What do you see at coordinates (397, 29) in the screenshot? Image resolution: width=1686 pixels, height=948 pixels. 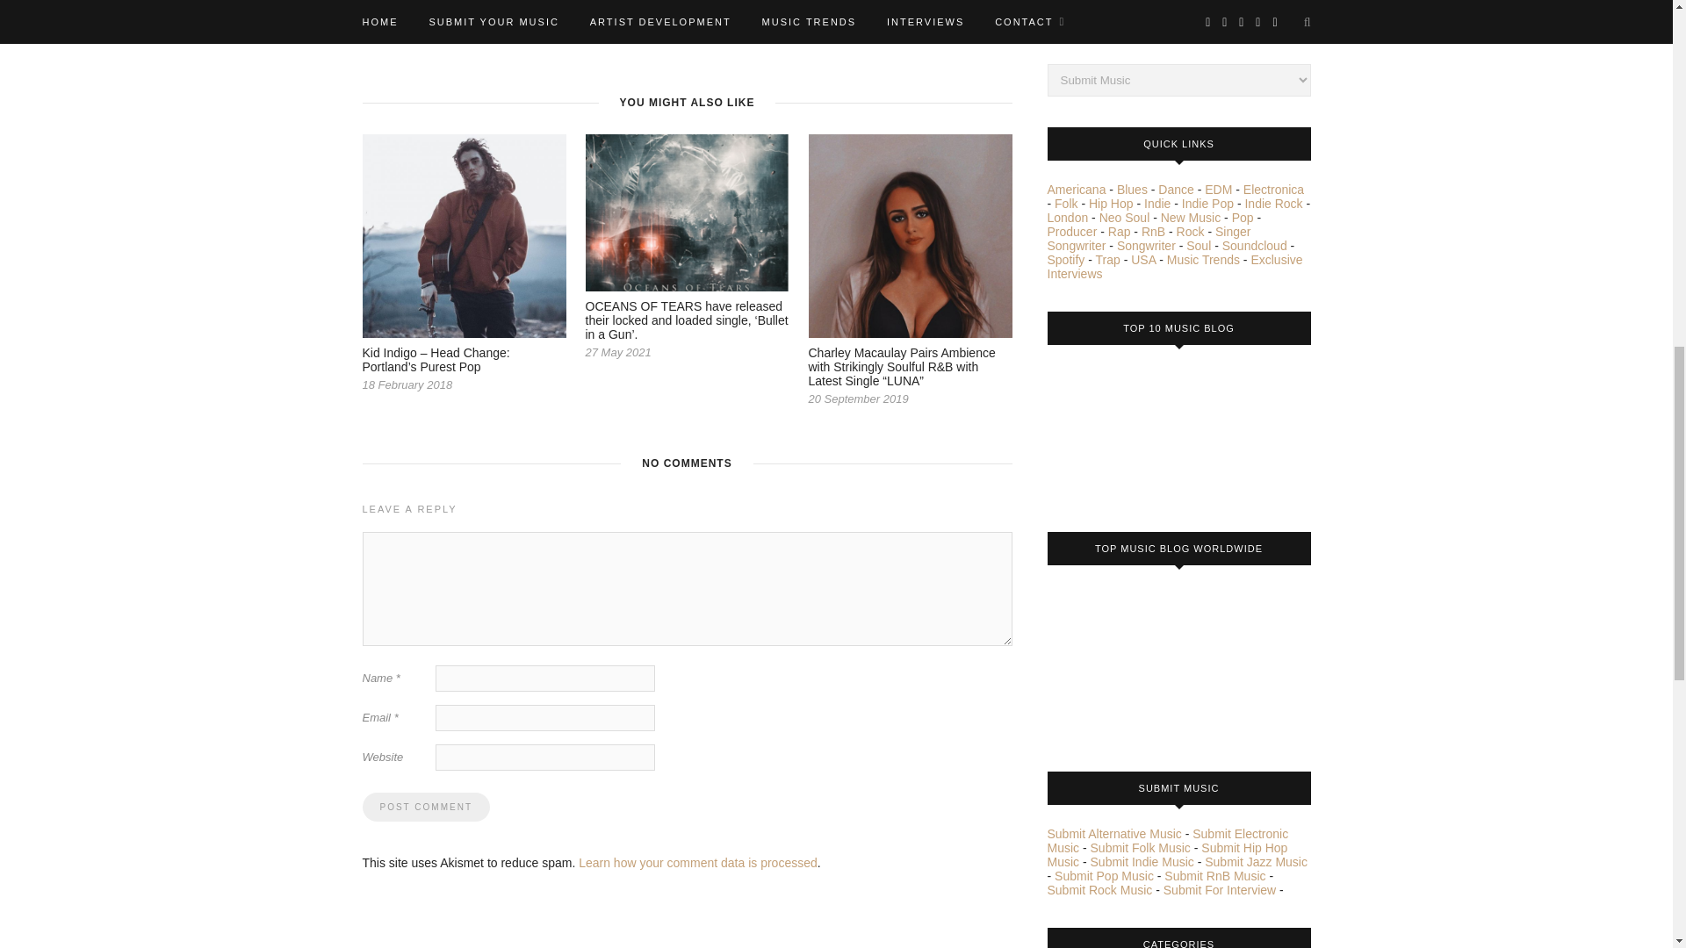 I see `ANNIE ELISE` at bounding box center [397, 29].